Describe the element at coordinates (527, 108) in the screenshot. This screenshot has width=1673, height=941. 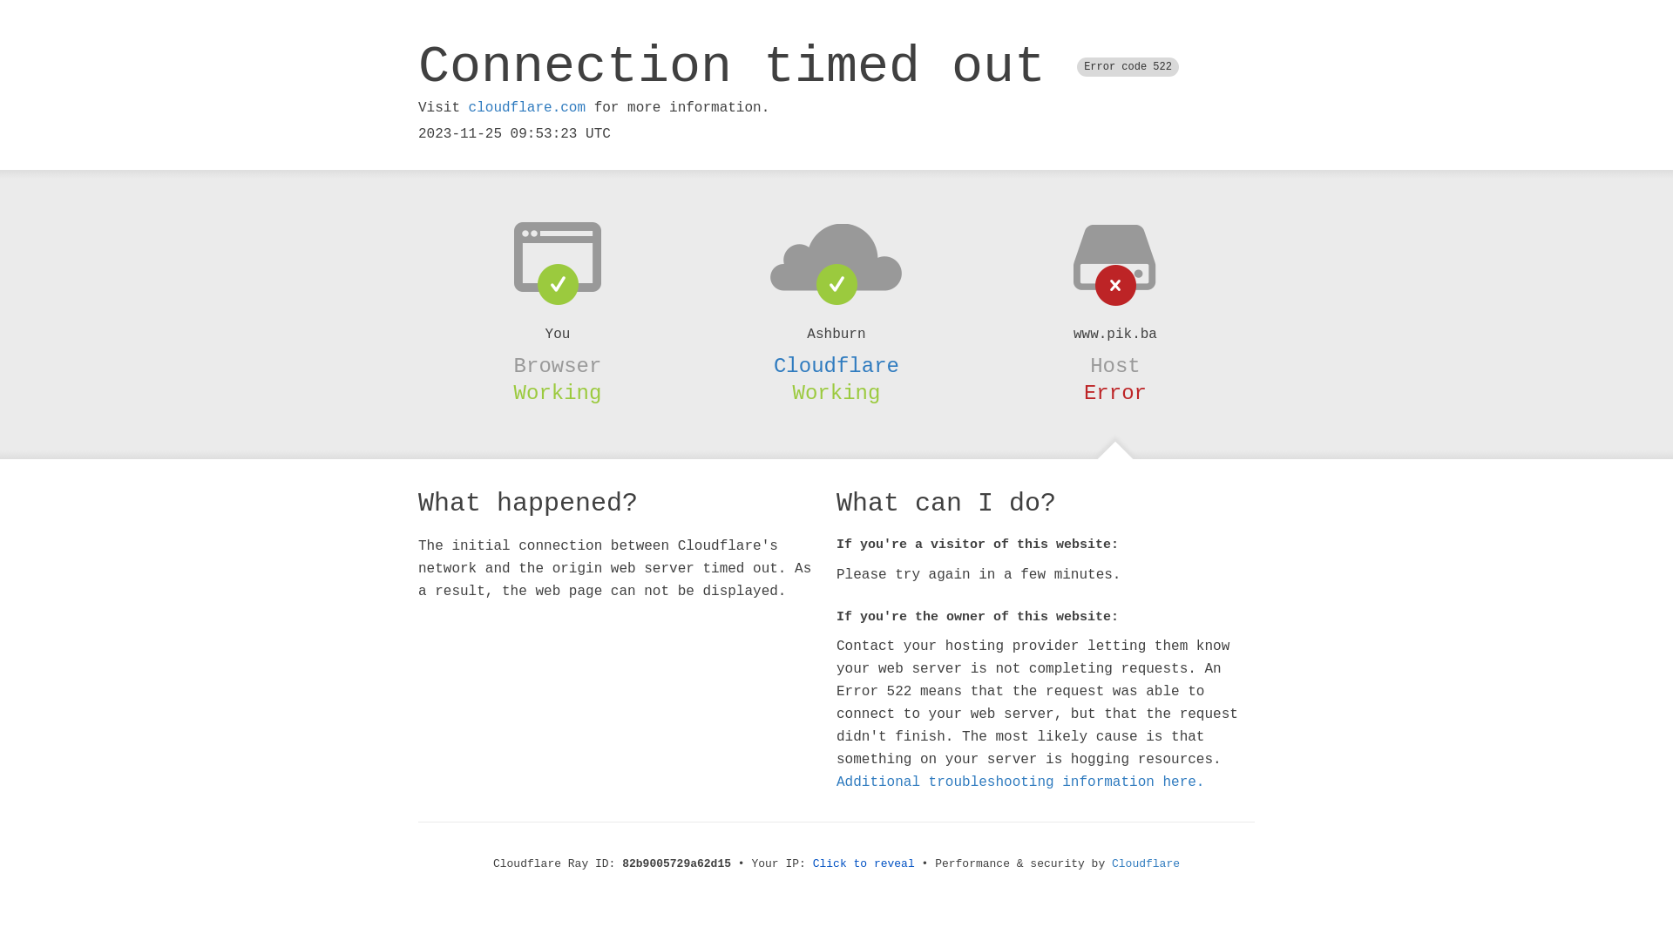
I see `cloudflare.com` at that location.